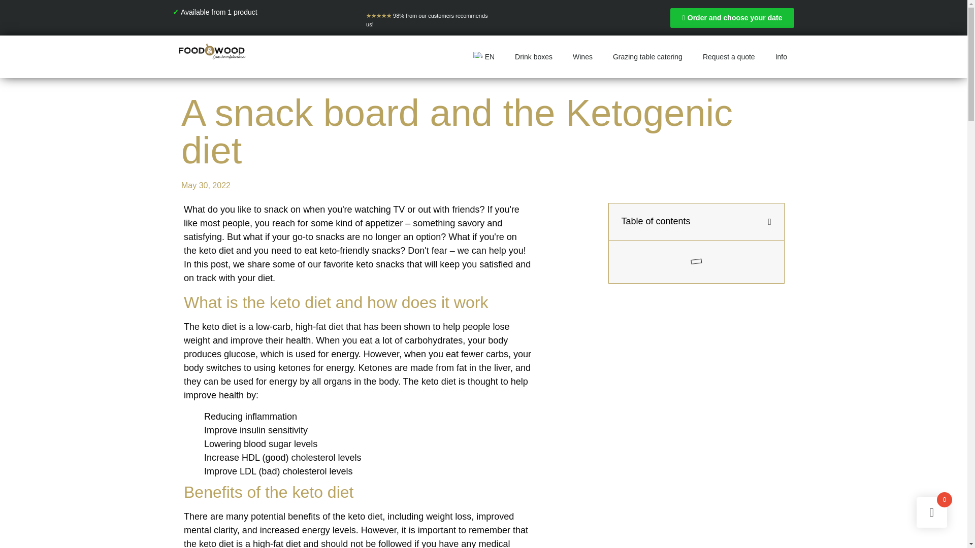 This screenshot has width=975, height=548. I want to click on Wines, so click(582, 56).